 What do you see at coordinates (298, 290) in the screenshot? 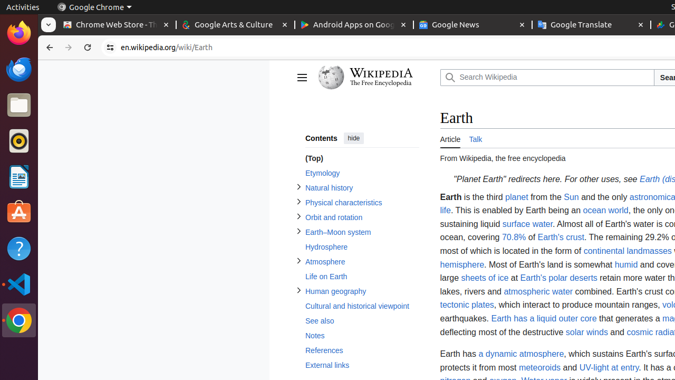
I see `Toggle Human geography subsection` at bounding box center [298, 290].